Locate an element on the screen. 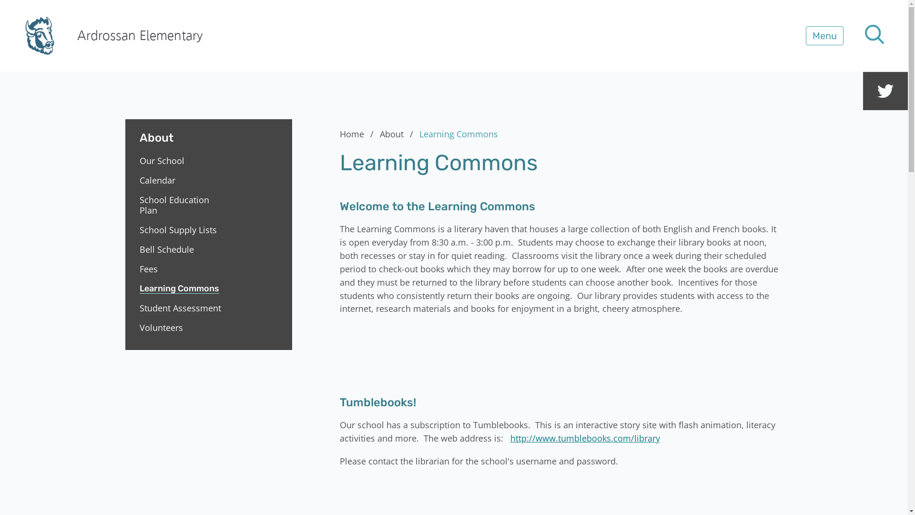 The height and width of the screenshot is (515, 915). Fees is located at coordinates (181, 269).